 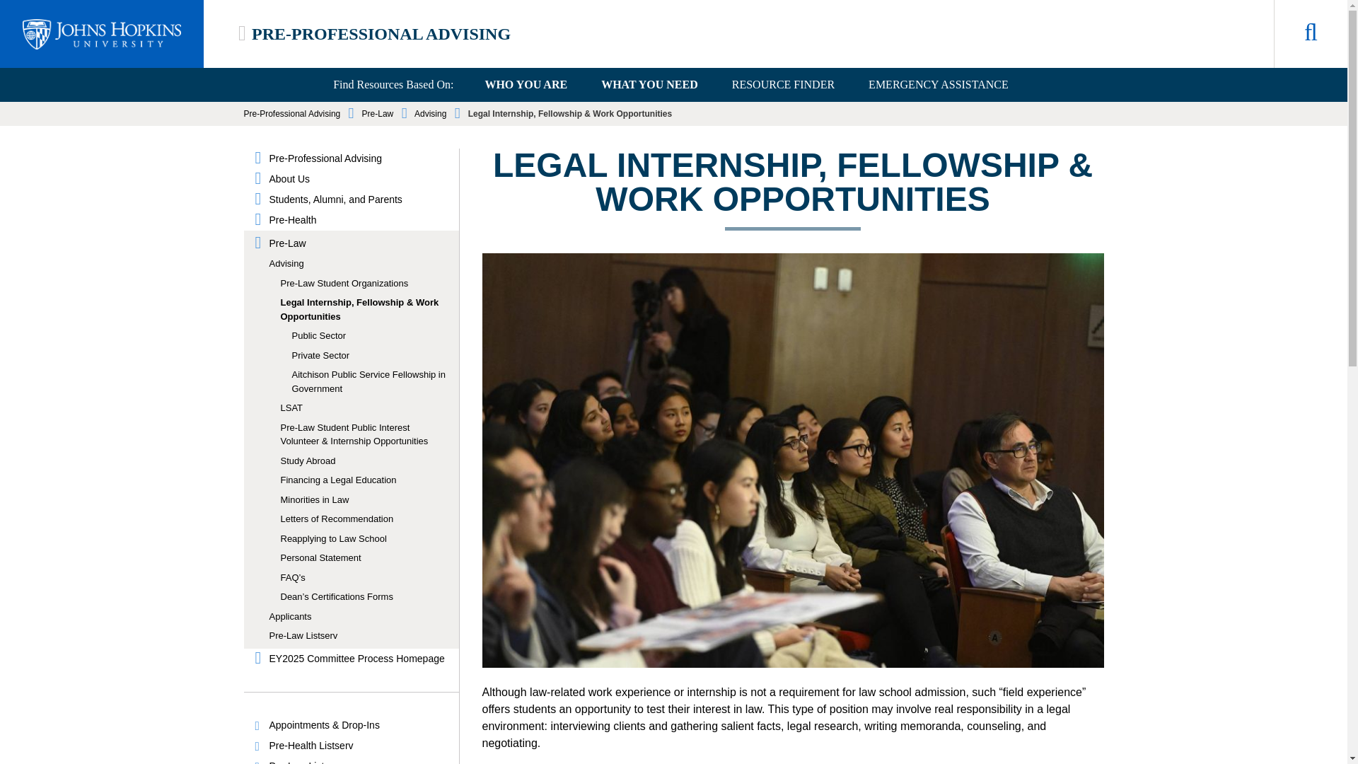 I want to click on About Us, so click(x=358, y=179).